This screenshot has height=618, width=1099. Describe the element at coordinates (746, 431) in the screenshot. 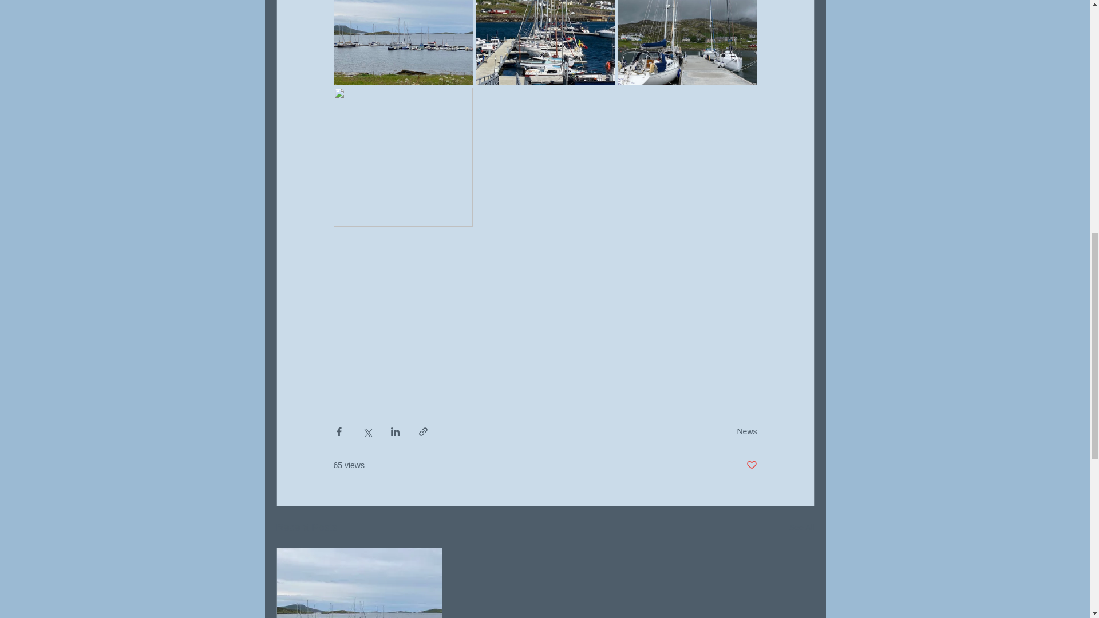

I see `News` at that location.